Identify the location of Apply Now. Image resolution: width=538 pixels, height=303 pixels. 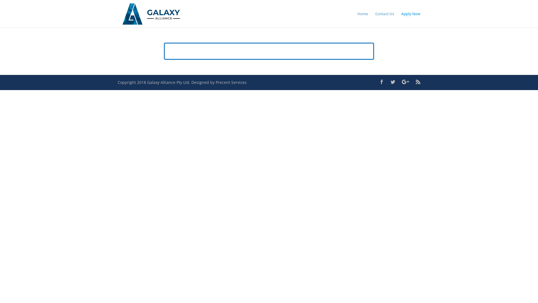
(411, 20).